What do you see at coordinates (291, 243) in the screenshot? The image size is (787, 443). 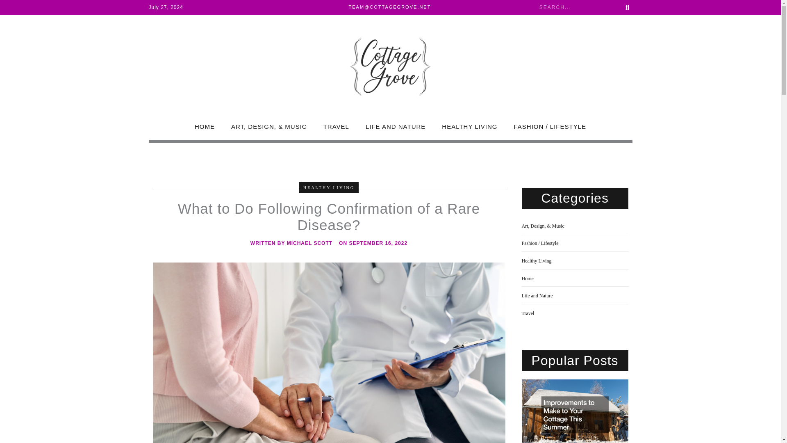 I see `WRITTEN BY MICHAEL SCOTT` at bounding box center [291, 243].